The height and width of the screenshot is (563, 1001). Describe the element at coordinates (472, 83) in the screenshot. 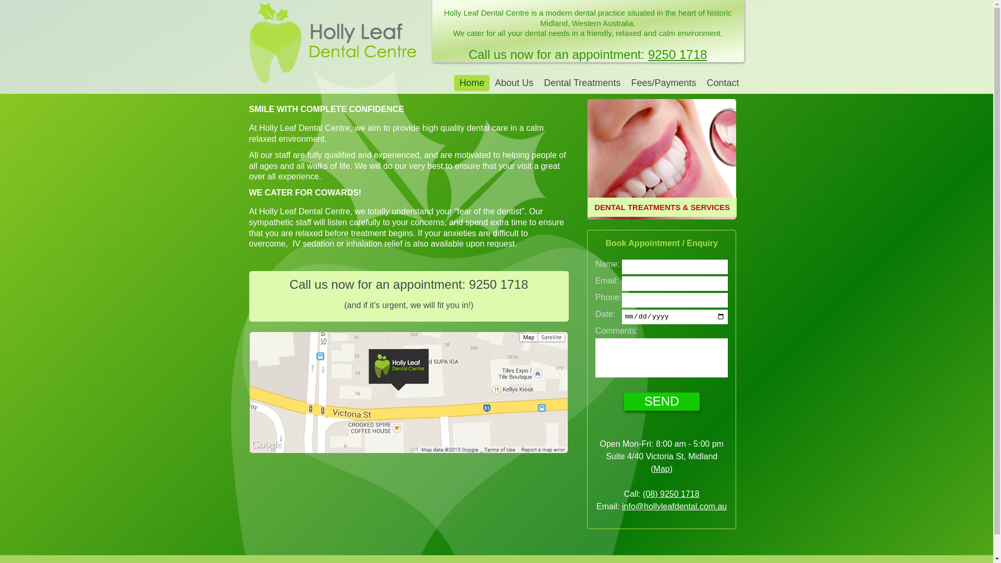

I see `Home` at that location.